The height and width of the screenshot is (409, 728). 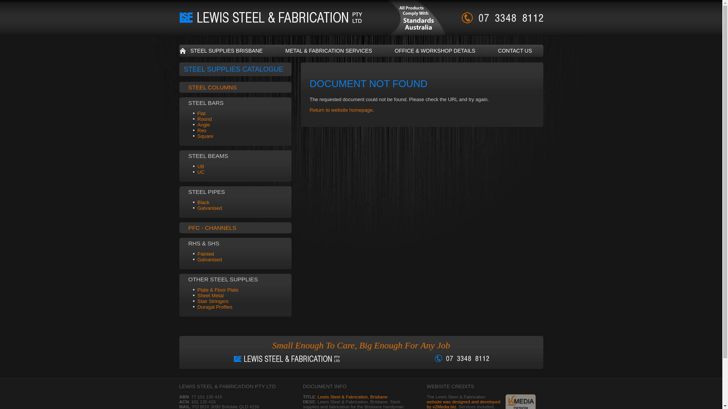 I want to click on STEEL COLUMNS, so click(x=212, y=87).